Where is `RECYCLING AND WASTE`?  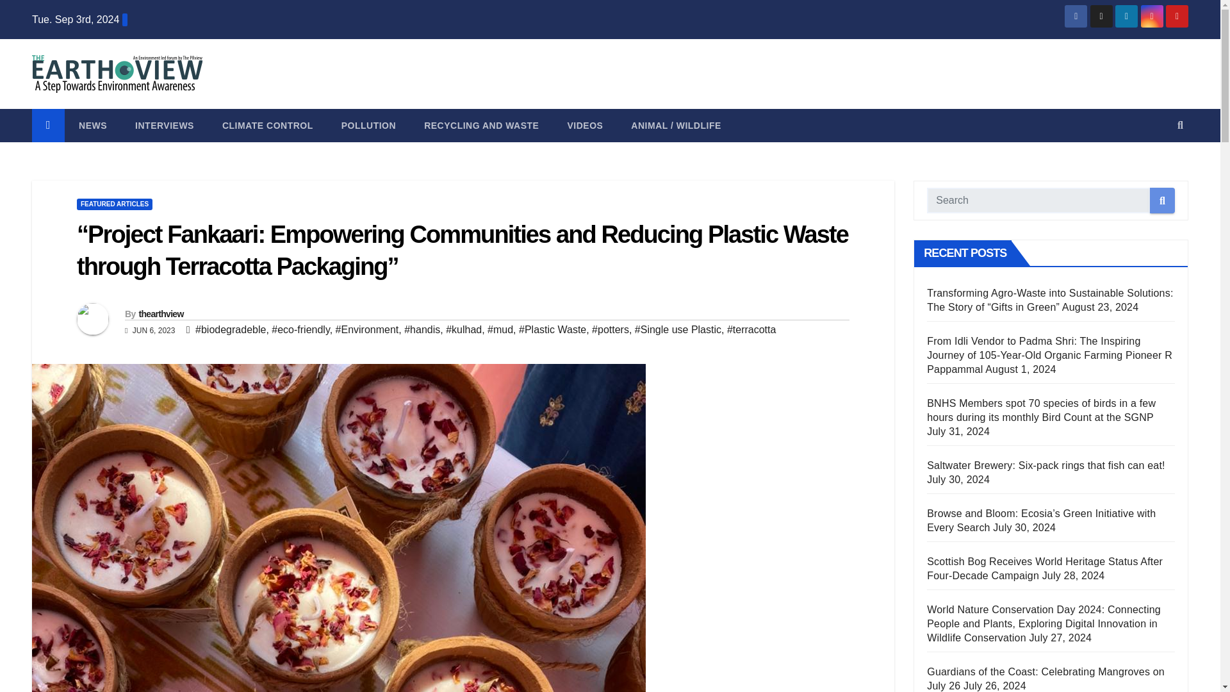
RECYCLING AND WASTE is located at coordinates (480, 126).